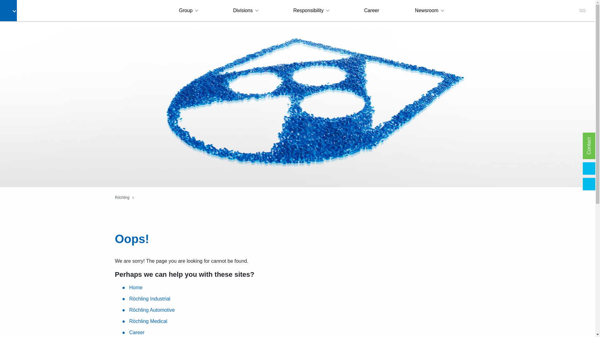  Describe the element at coordinates (245, 11) in the screenshot. I see `Divisions` at that location.